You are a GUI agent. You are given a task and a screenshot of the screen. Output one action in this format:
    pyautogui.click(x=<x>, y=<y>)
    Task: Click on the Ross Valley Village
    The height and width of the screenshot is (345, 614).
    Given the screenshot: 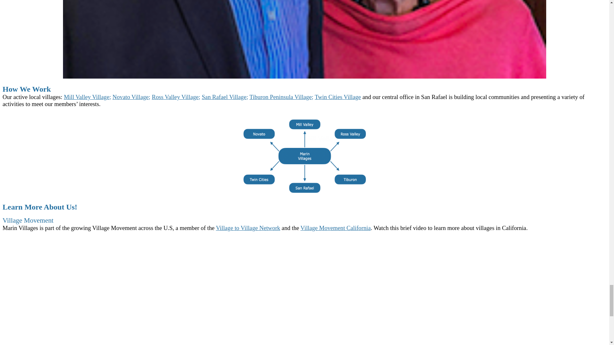 What is the action you would take?
    pyautogui.click(x=175, y=97)
    